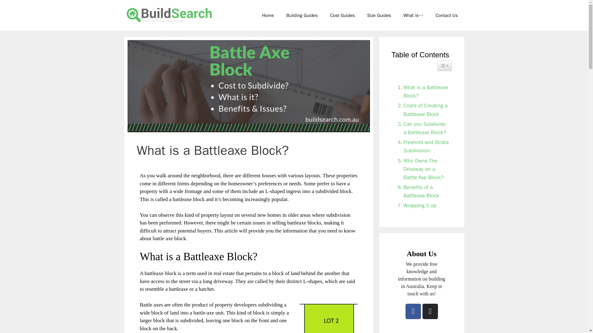 This screenshot has width=593, height=333. Describe the element at coordinates (416, 205) in the screenshot. I see `Wrapping it up` at that location.